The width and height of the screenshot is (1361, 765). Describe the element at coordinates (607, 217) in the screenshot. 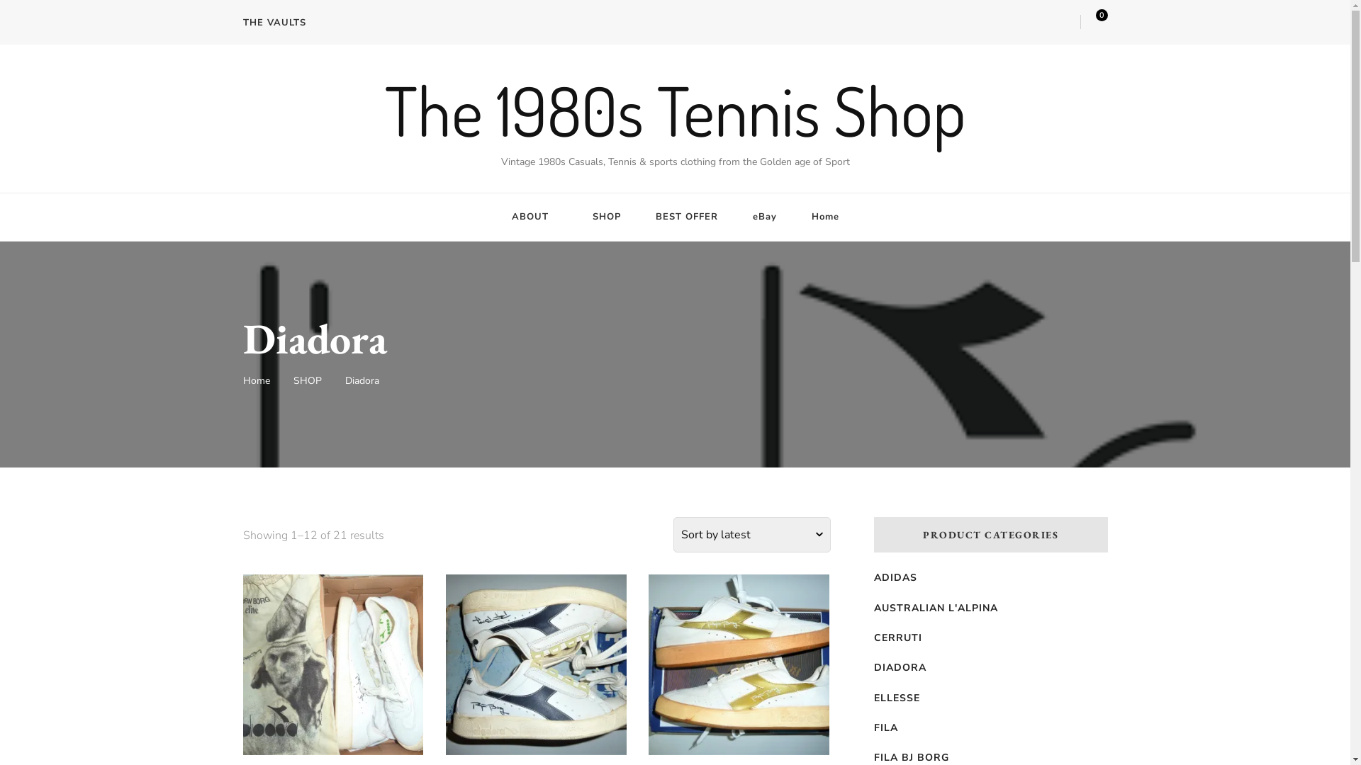

I see `SHOP` at that location.